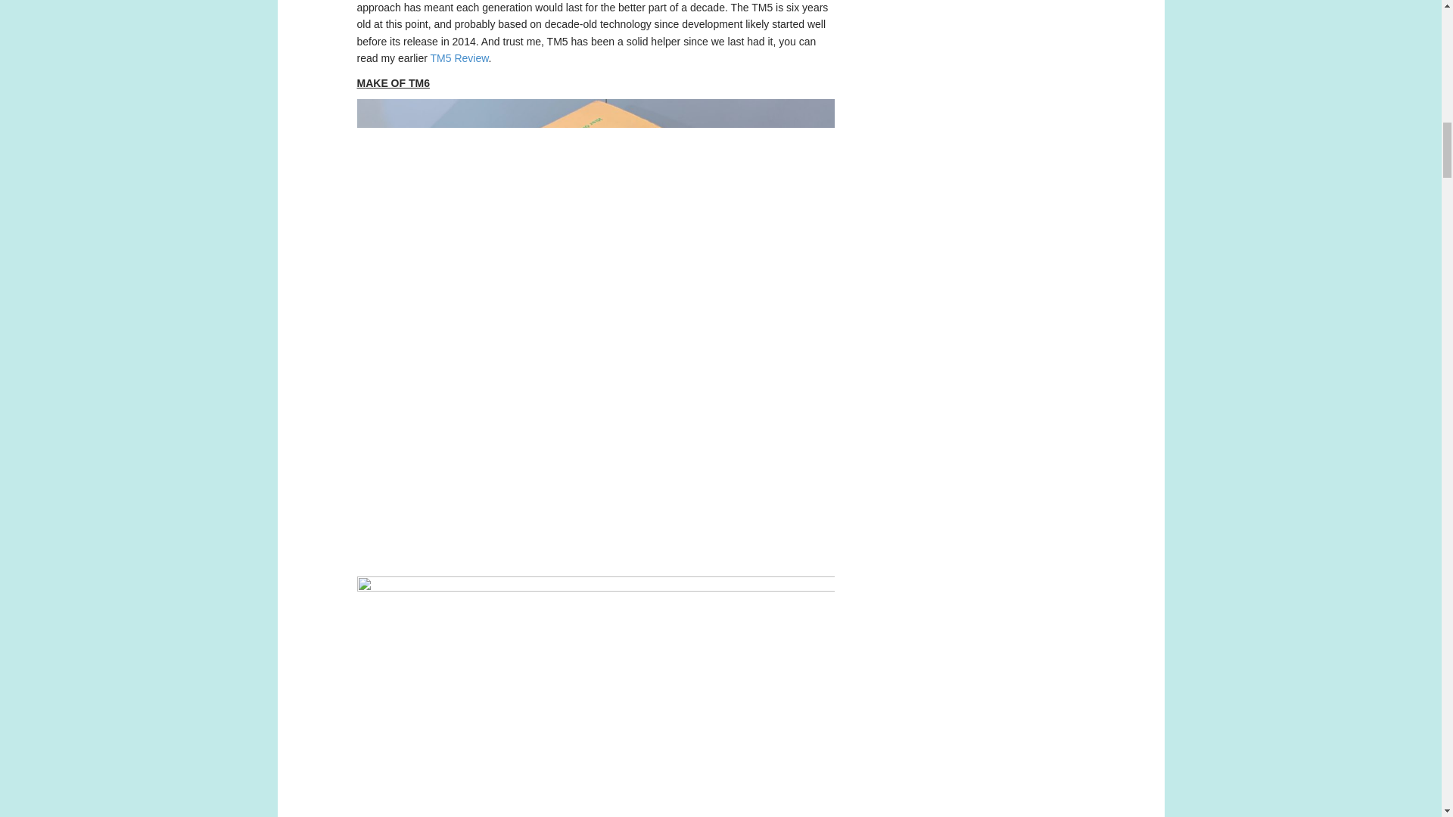  Describe the element at coordinates (471, 58) in the screenshot. I see `Review` at that location.